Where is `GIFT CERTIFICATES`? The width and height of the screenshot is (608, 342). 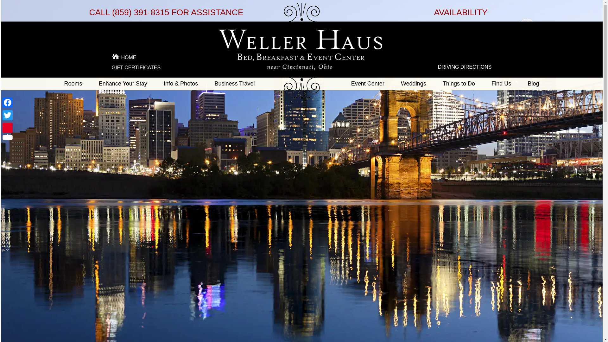
GIFT CERTIFICATES is located at coordinates (136, 68).